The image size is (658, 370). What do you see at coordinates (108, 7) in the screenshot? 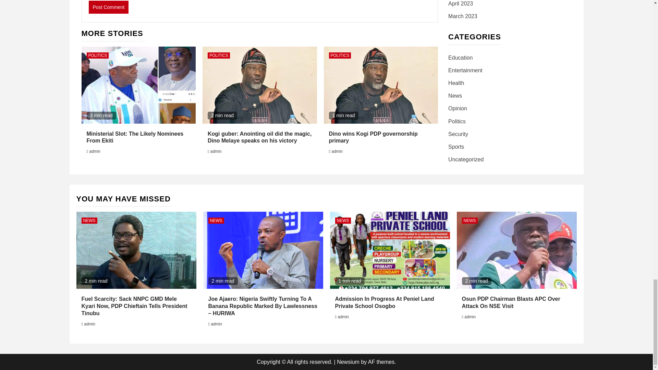
I see `Post Comment` at bounding box center [108, 7].